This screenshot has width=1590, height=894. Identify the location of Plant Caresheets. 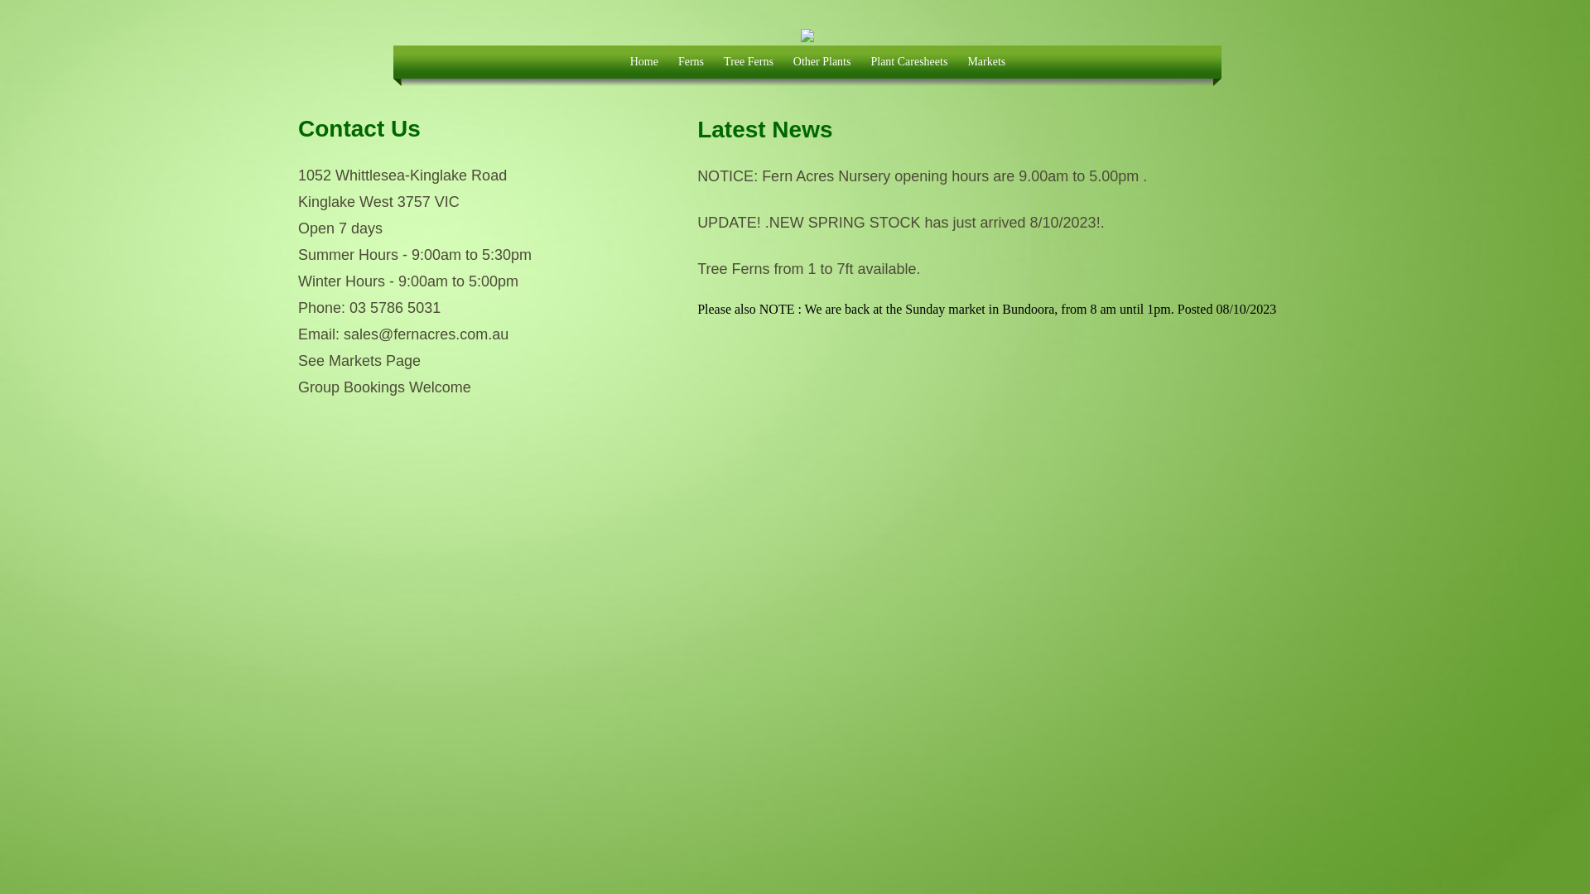
(909, 66).